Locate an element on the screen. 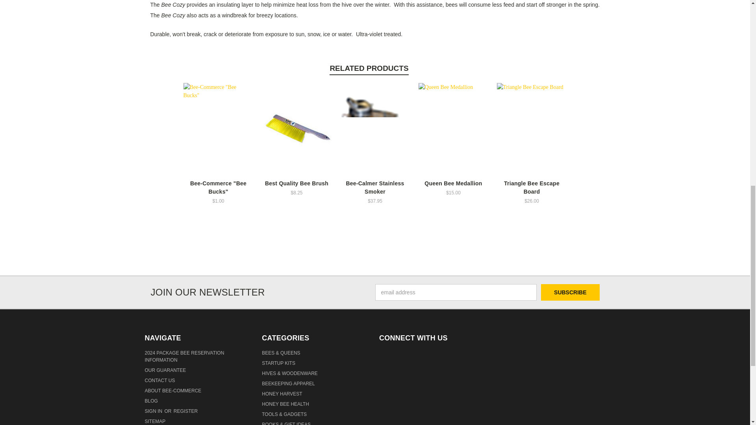  Bee Calmer Stainless Smoker is located at coordinates (375, 129).